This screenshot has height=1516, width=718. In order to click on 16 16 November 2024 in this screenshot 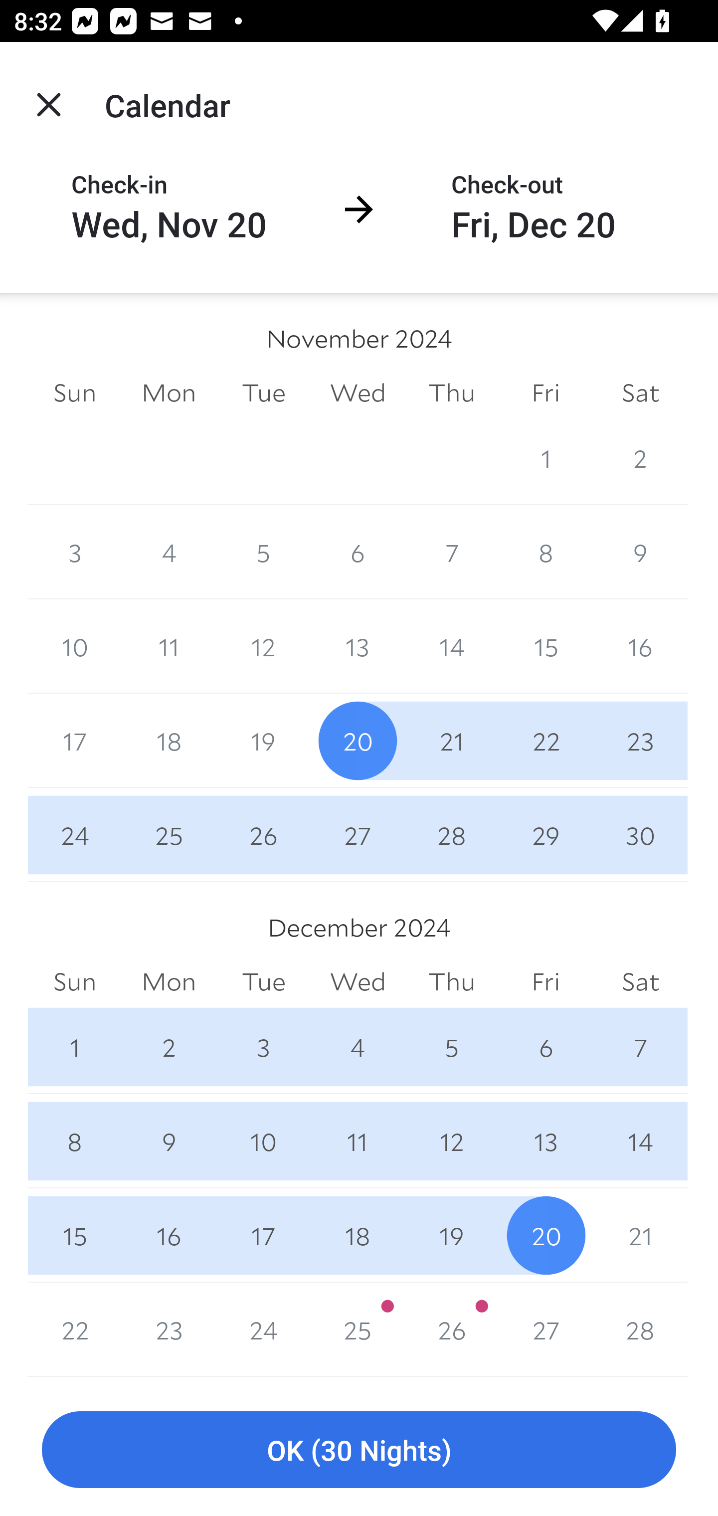, I will do `click(640, 646)`.